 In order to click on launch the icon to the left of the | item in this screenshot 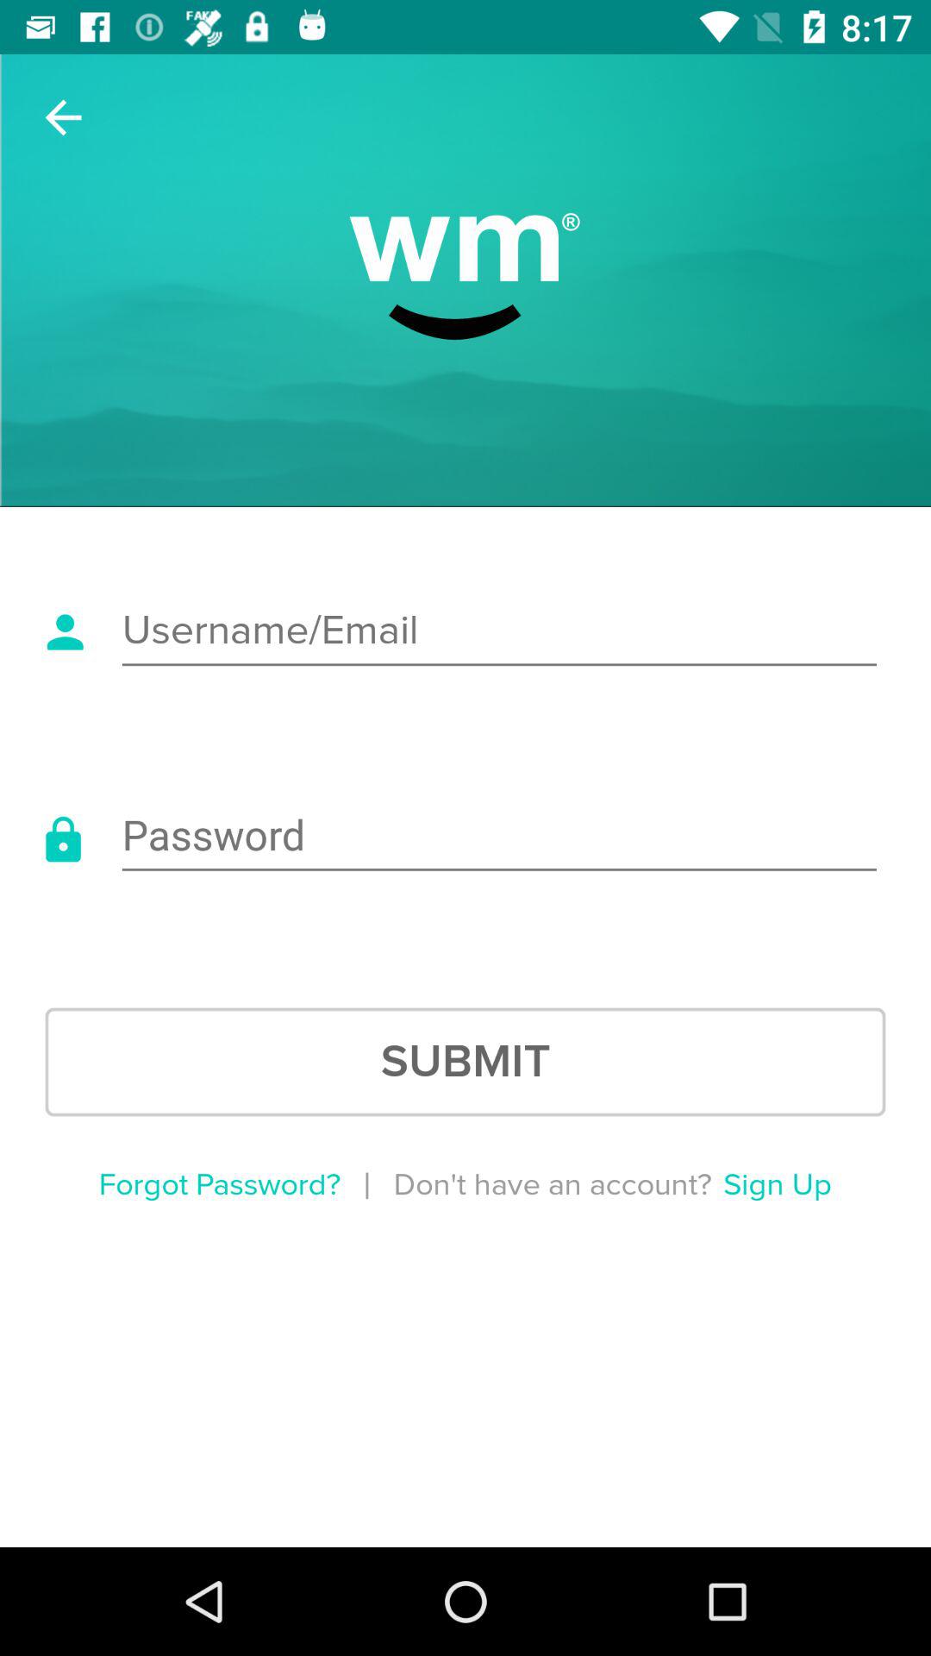, I will do `click(219, 1185)`.